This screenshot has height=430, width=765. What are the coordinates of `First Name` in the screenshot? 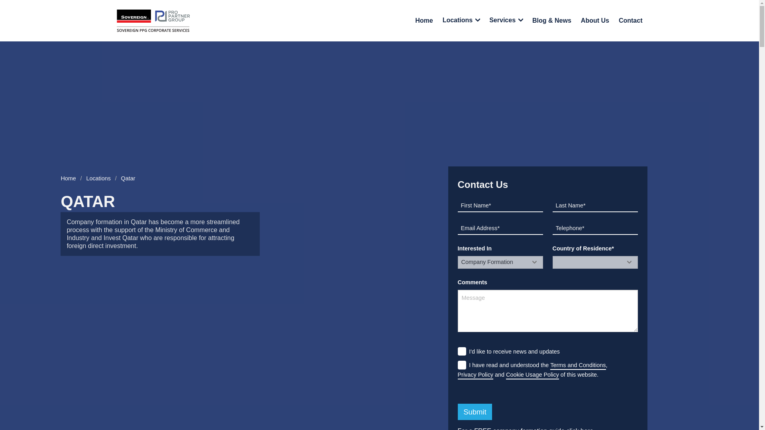 It's located at (500, 206).